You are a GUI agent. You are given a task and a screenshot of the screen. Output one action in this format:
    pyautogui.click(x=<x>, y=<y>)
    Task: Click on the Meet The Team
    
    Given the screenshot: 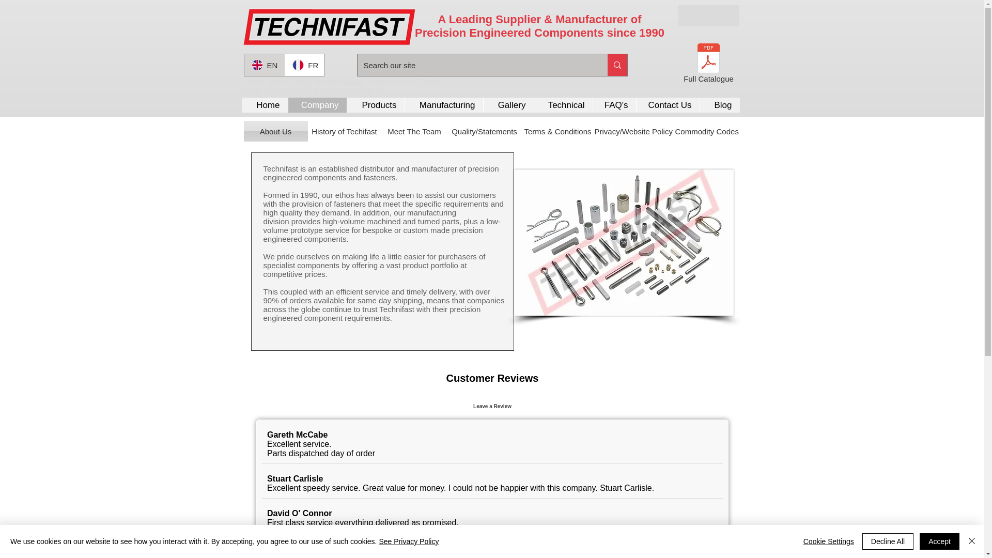 What is the action you would take?
    pyautogui.click(x=414, y=131)
    